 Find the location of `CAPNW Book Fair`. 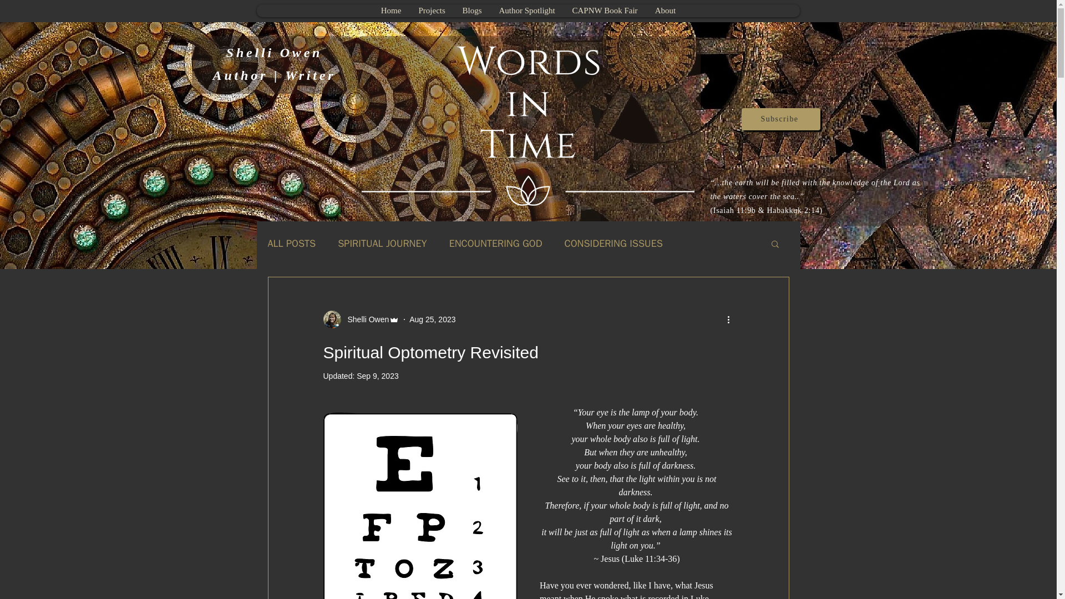

CAPNW Book Fair is located at coordinates (605, 11).